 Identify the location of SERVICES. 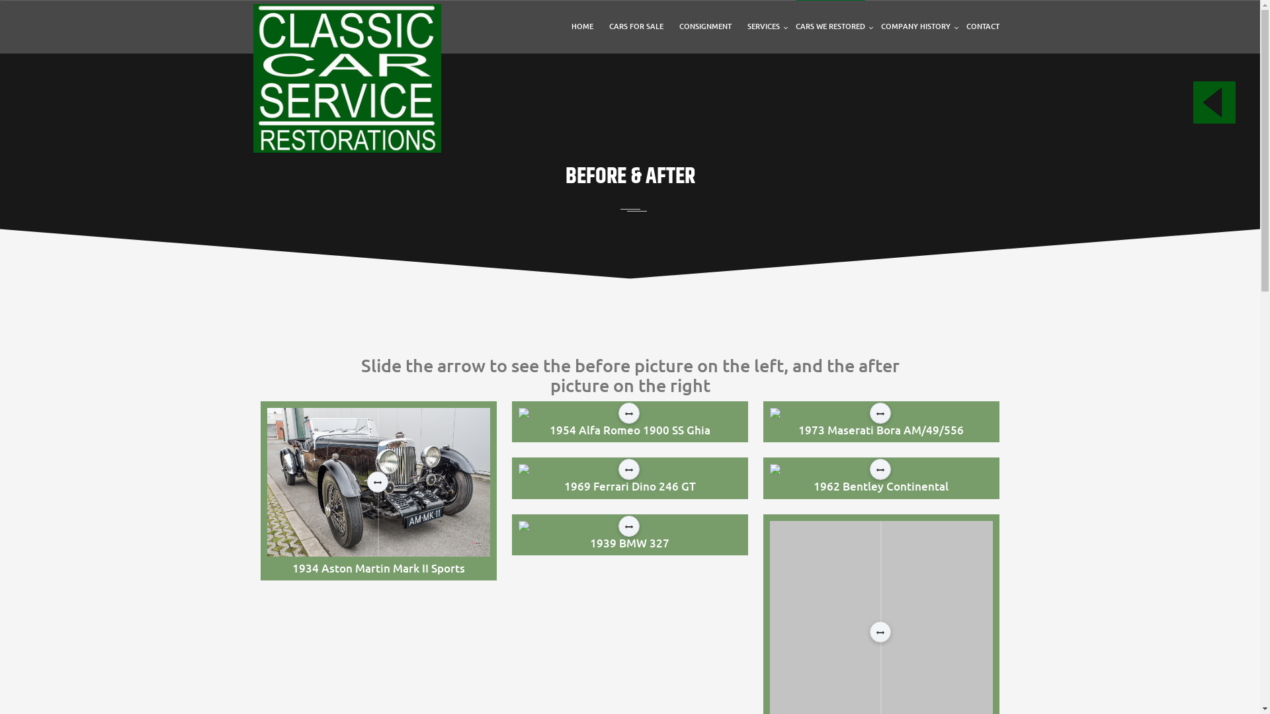
(763, 26).